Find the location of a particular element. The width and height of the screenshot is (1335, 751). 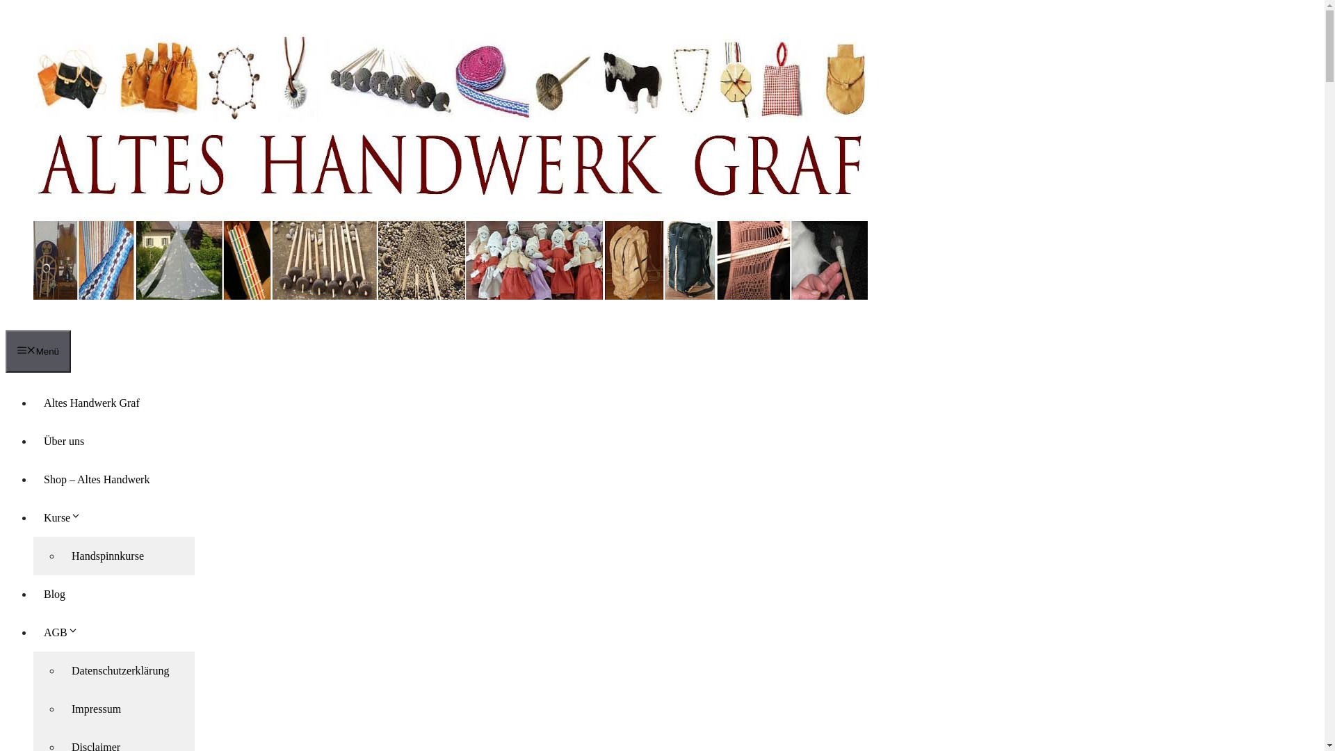

AGB is located at coordinates (67, 633).